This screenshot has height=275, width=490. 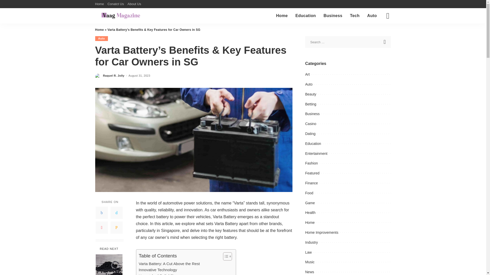 What do you see at coordinates (333, 16) in the screenshot?
I see `Business` at bounding box center [333, 16].